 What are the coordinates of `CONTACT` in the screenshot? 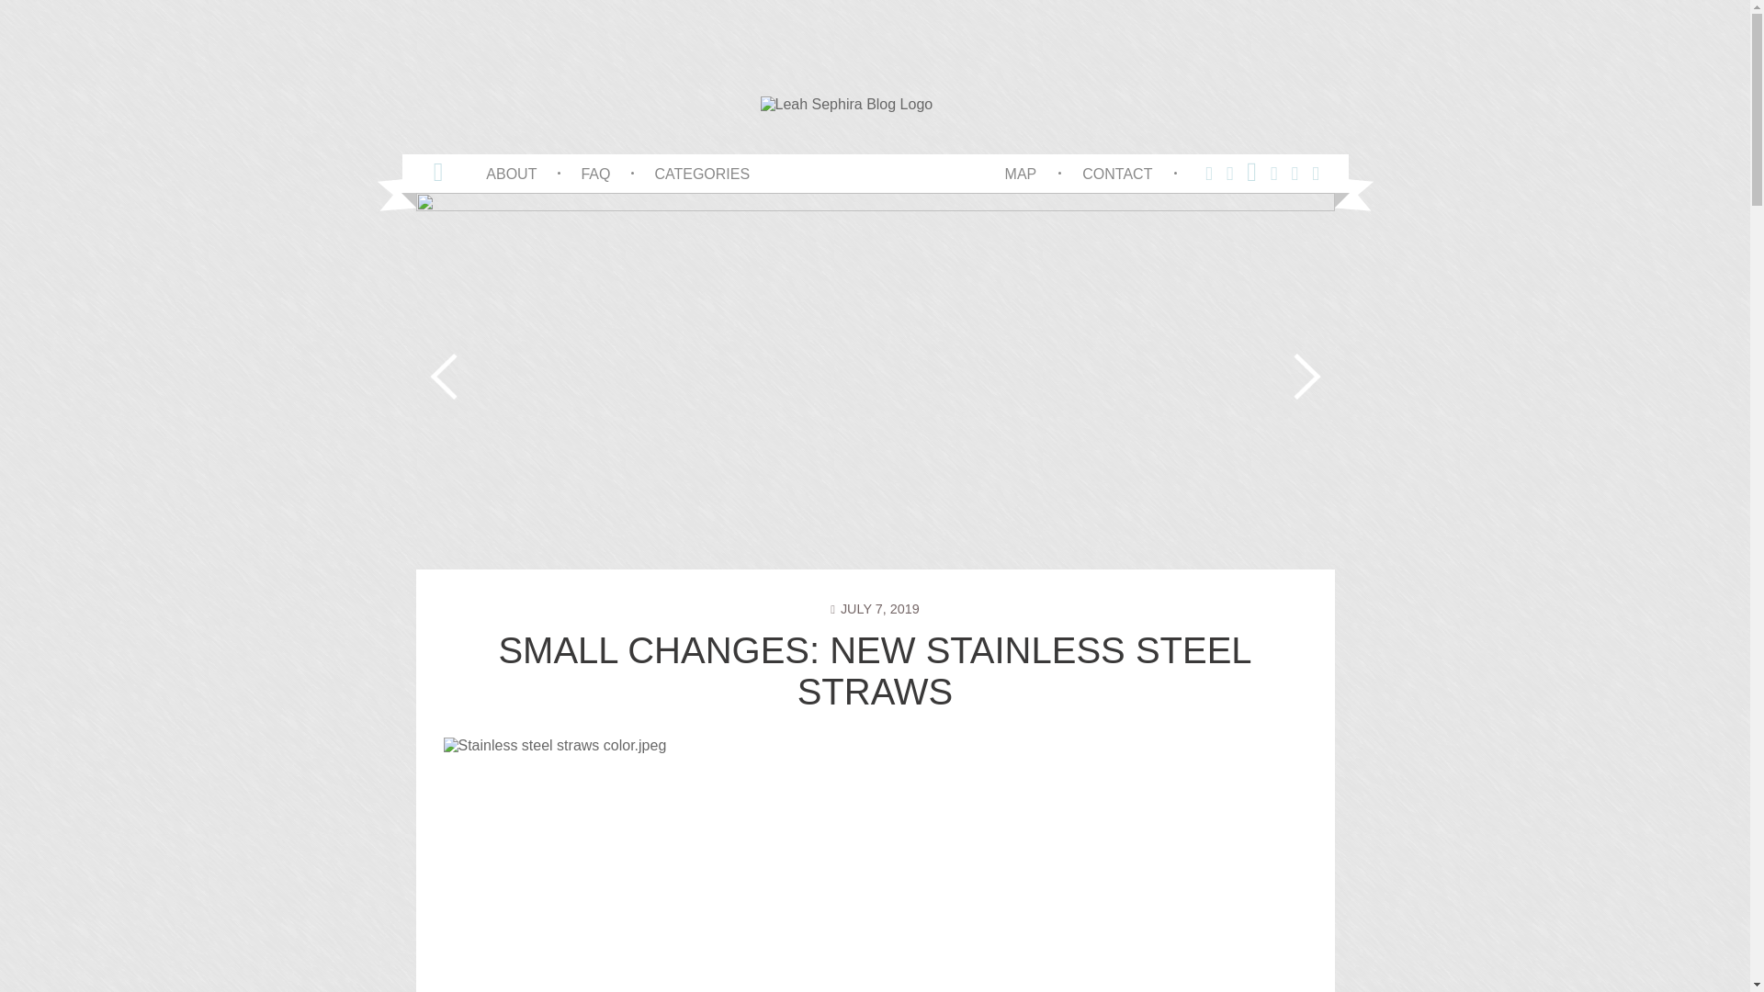 It's located at (1117, 173).